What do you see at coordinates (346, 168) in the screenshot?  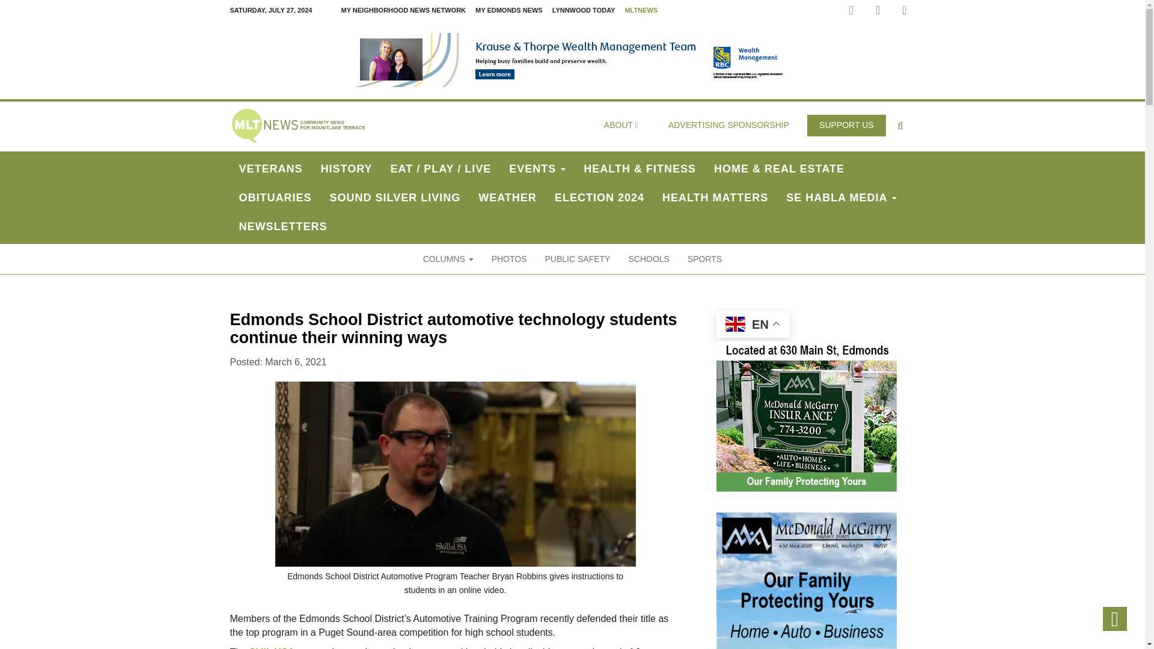 I see `HISTORY` at bounding box center [346, 168].